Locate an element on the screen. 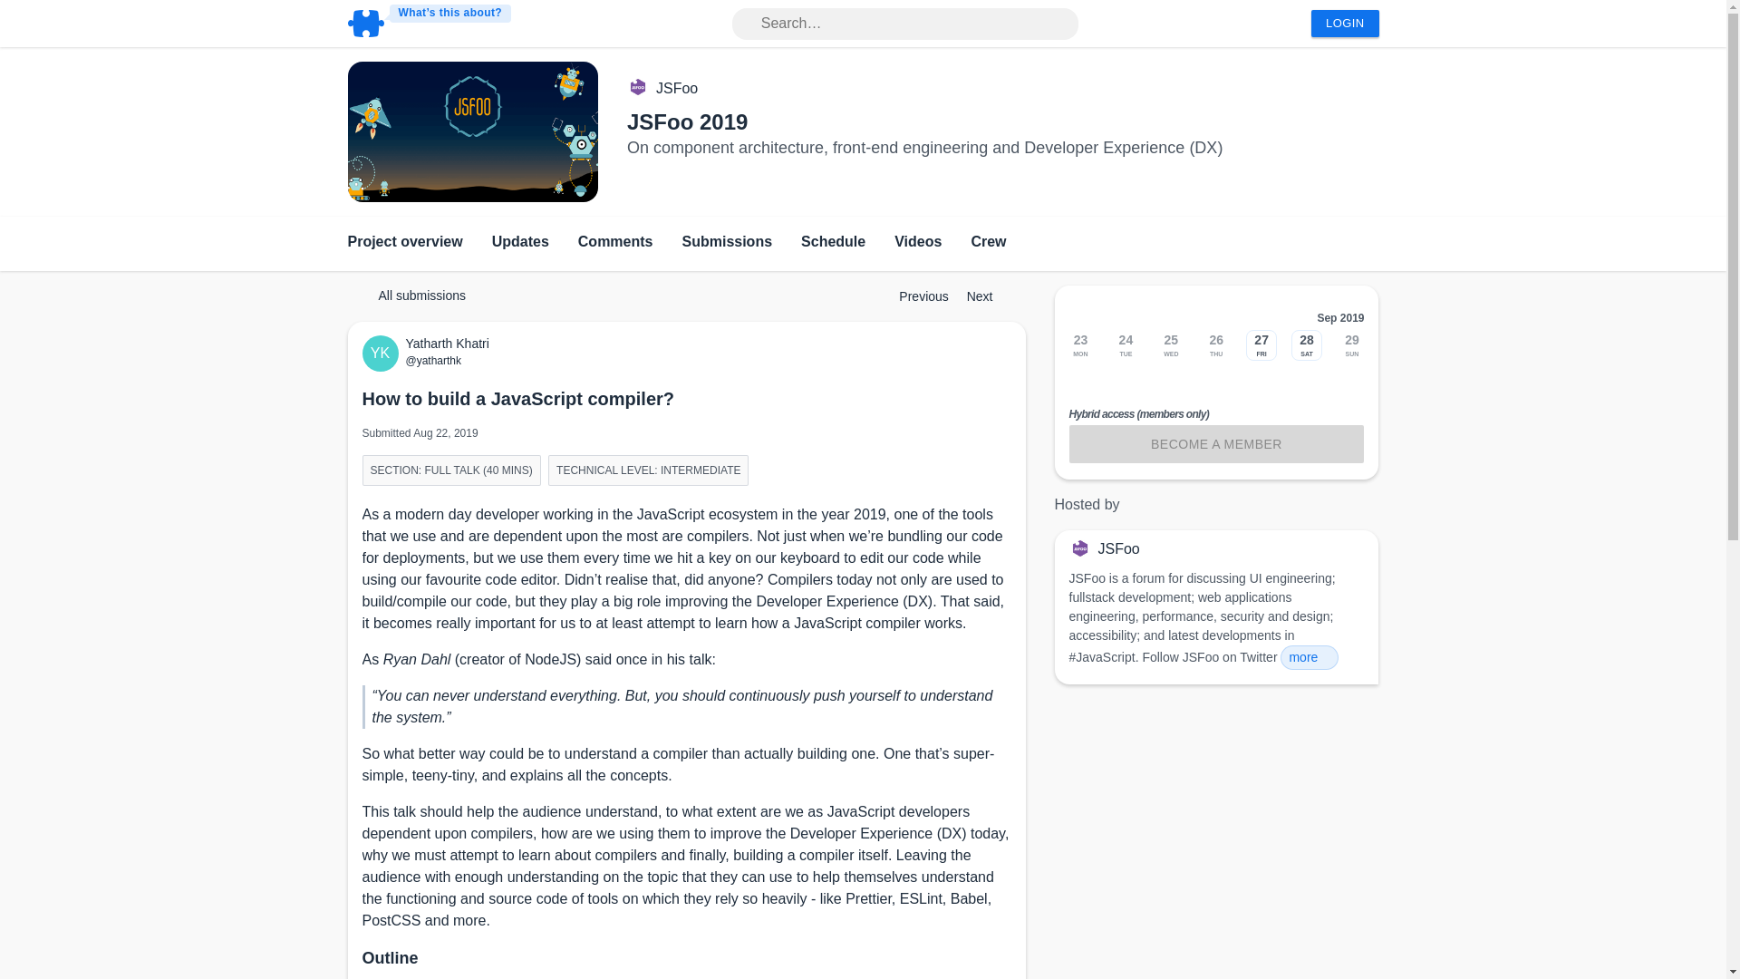  YK is located at coordinates (383, 354).